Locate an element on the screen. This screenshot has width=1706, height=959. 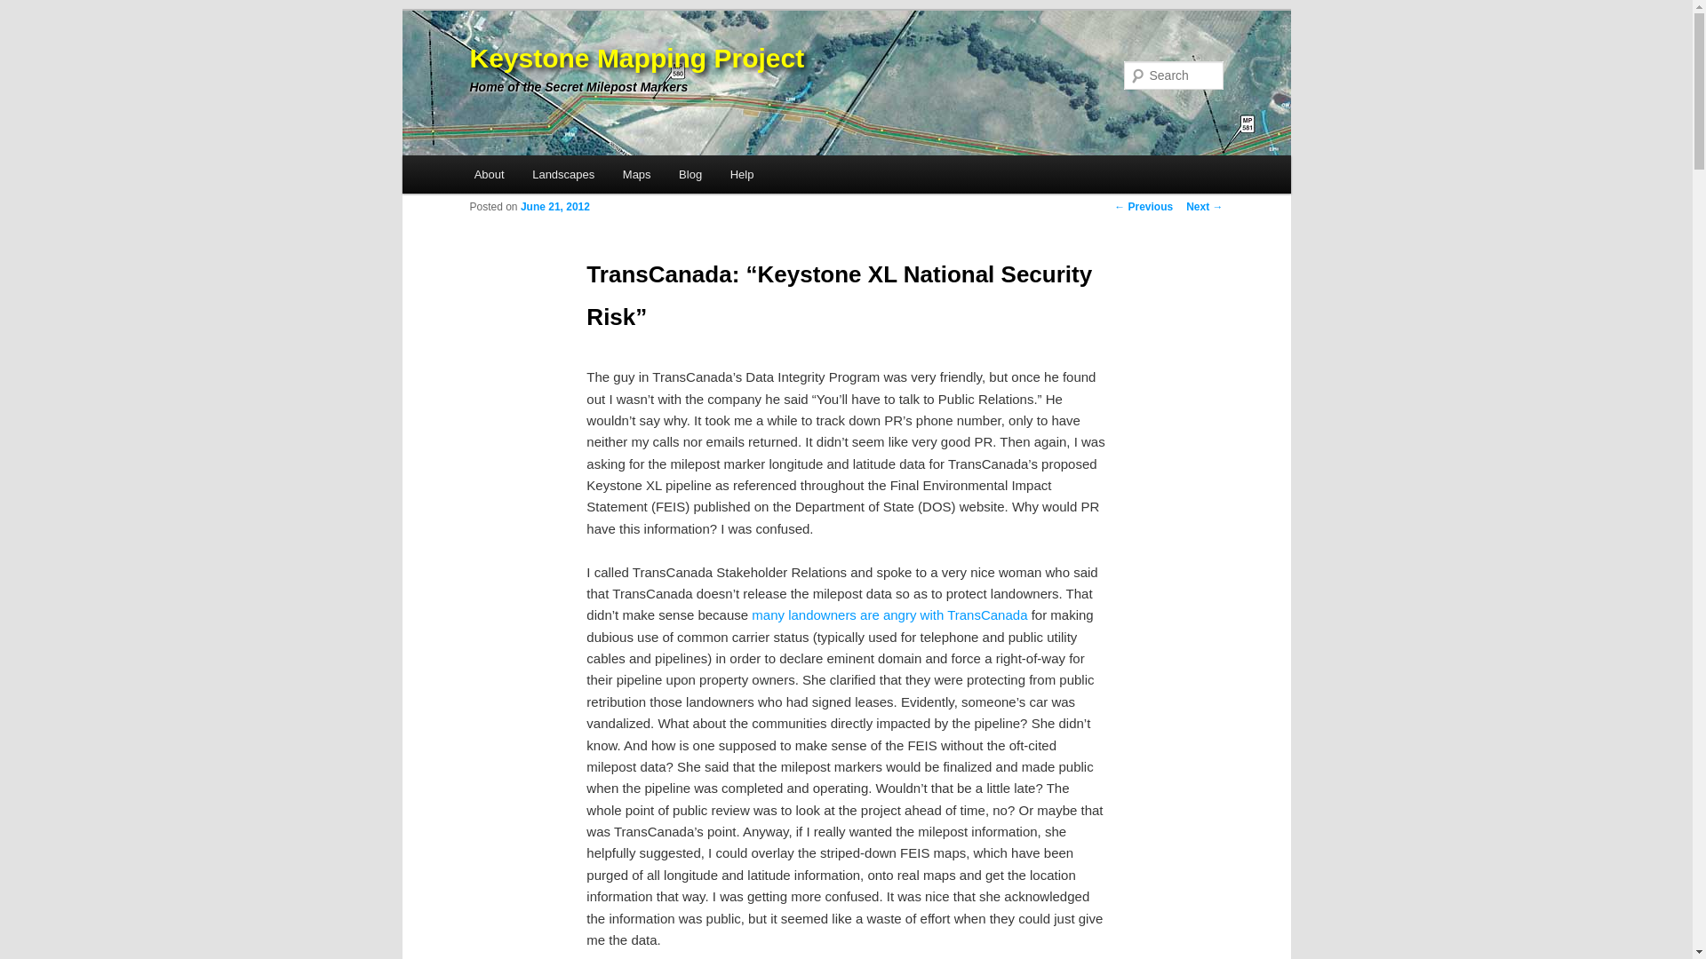
many landowners are angry with TransCanada is located at coordinates (889, 614).